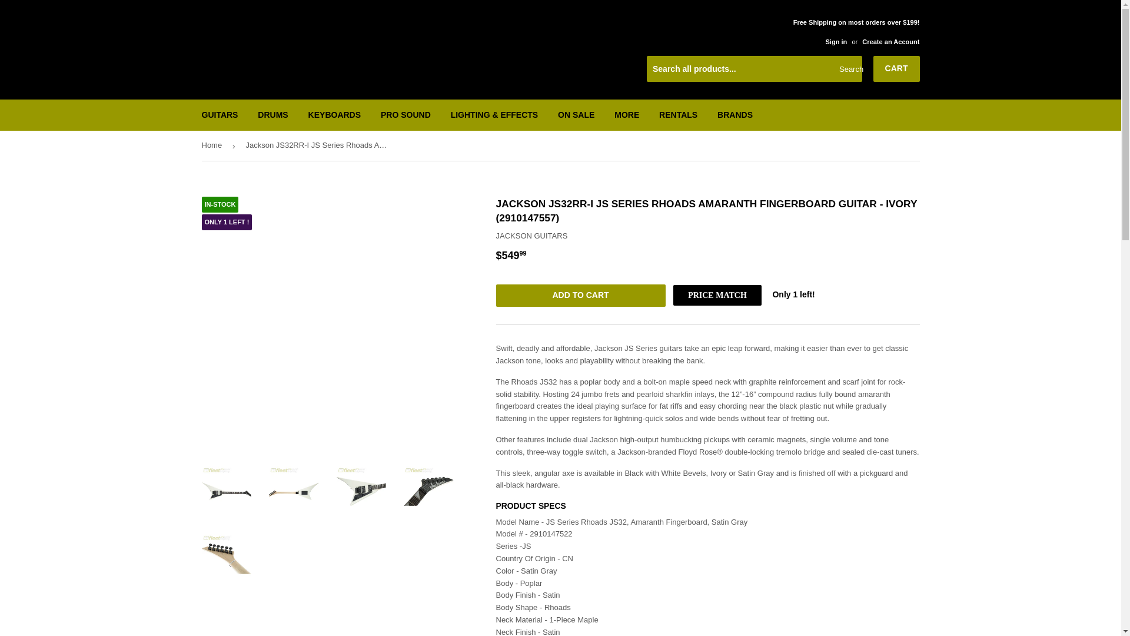 Image resolution: width=1130 pixels, height=636 pixels. What do you see at coordinates (849, 69) in the screenshot?
I see `Search` at bounding box center [849, 69].